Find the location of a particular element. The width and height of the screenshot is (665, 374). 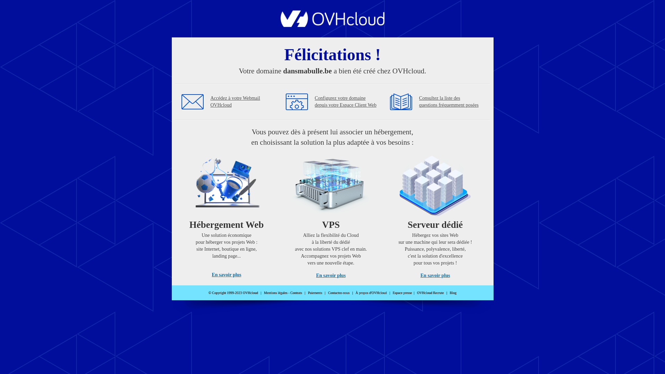

En savoir plus is located at coordinates (227, 275).